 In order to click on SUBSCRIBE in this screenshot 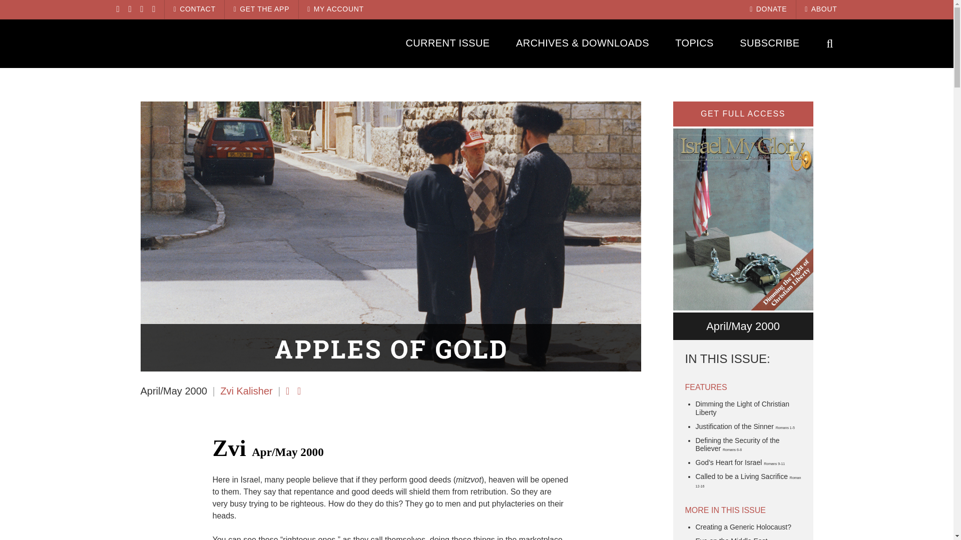, I will do `click(770, 43)`.